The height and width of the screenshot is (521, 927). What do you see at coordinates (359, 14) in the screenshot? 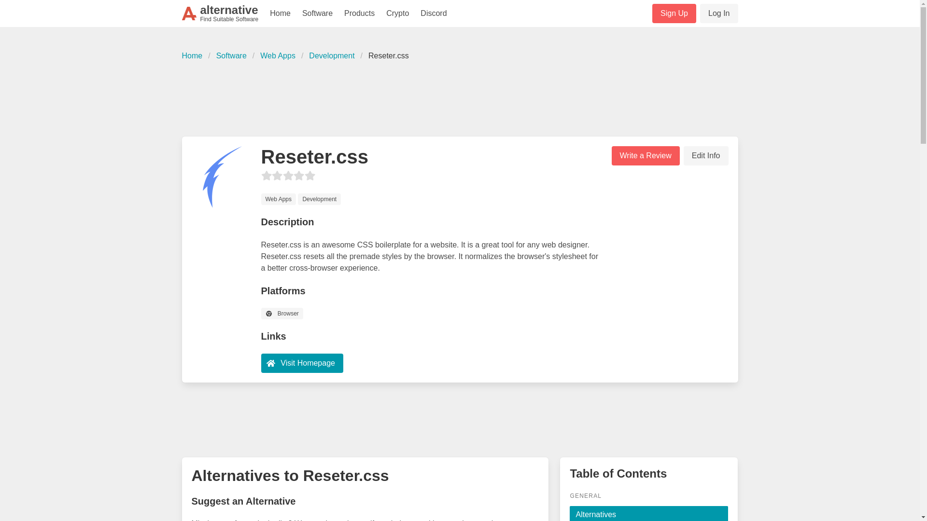
I see `Products` at bounding box center [359, 14].